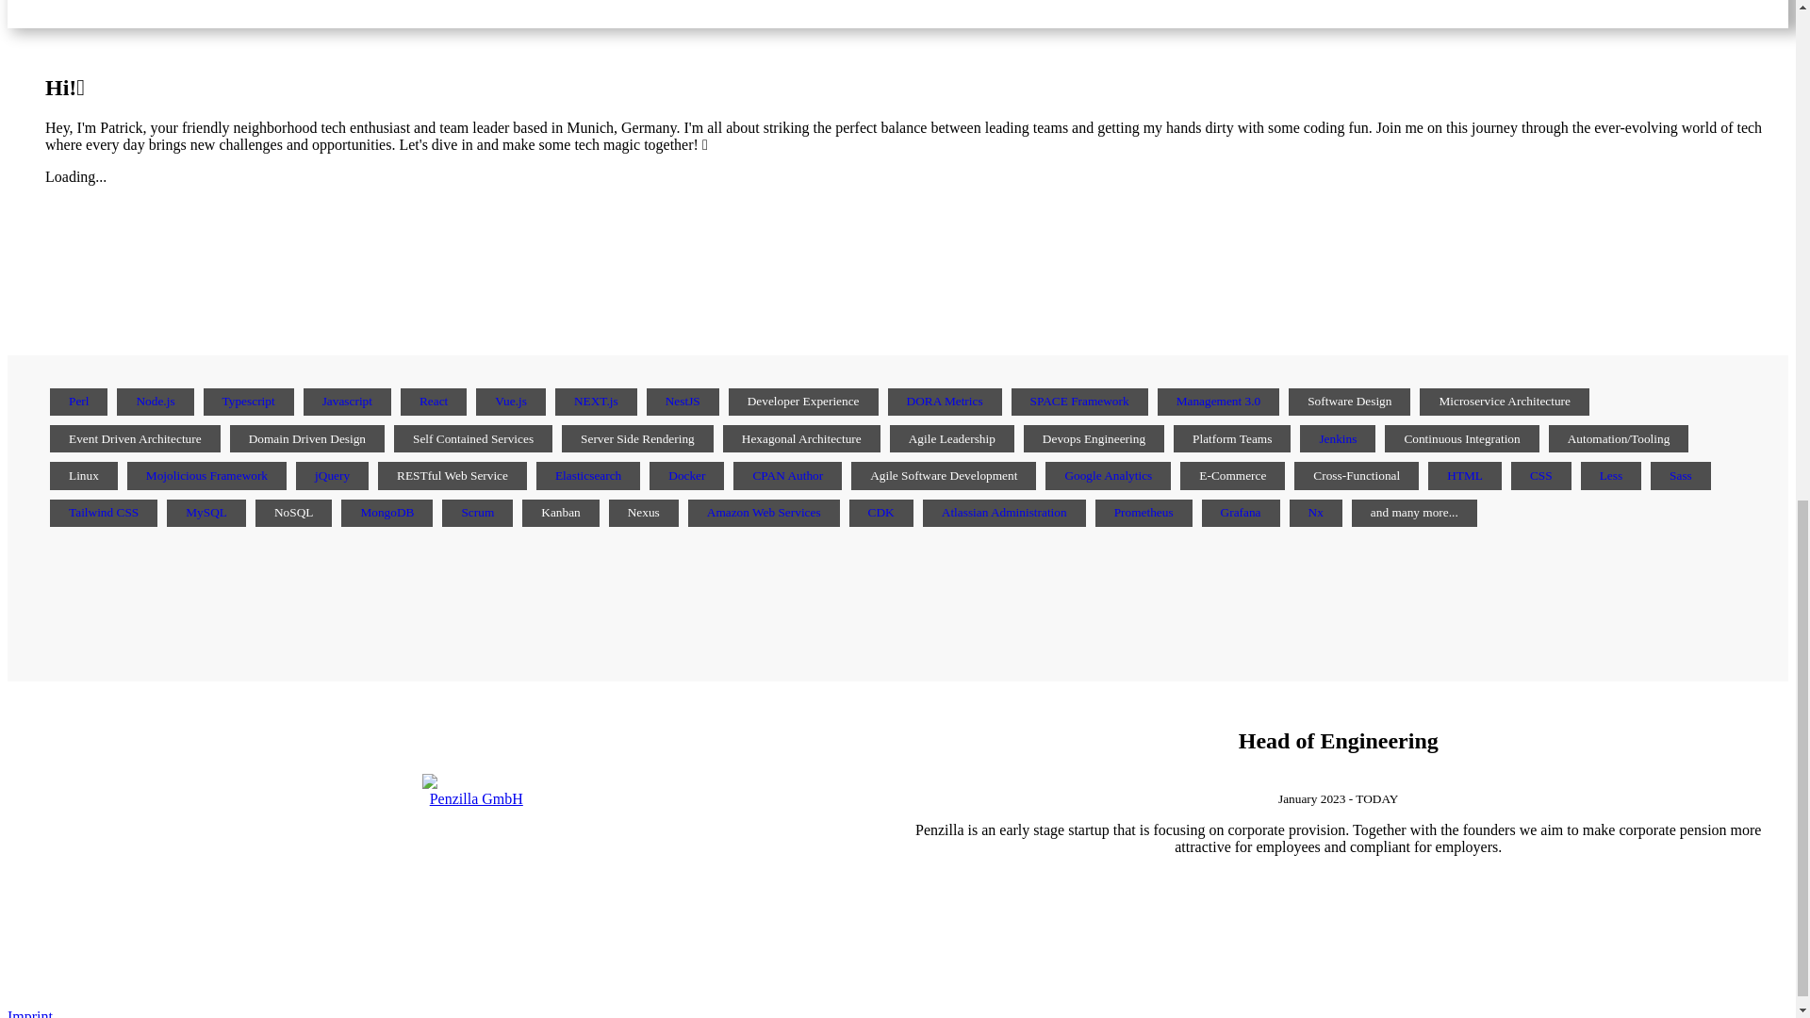 The image size is (1810, 1018). What do you see at coordinates (588, 475) in the screenshot?
I see `Elasticsearch` at bounding box center [588, 475].